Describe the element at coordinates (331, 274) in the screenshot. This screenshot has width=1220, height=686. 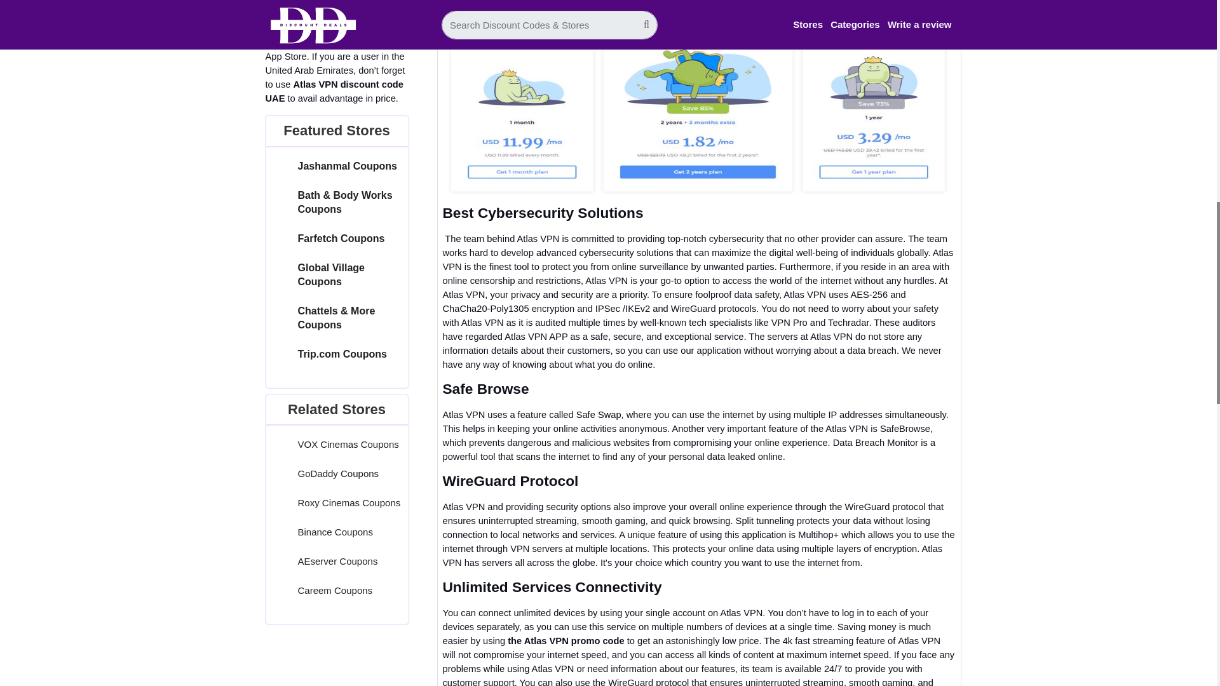
I see `Global Village Coupons` at that location.